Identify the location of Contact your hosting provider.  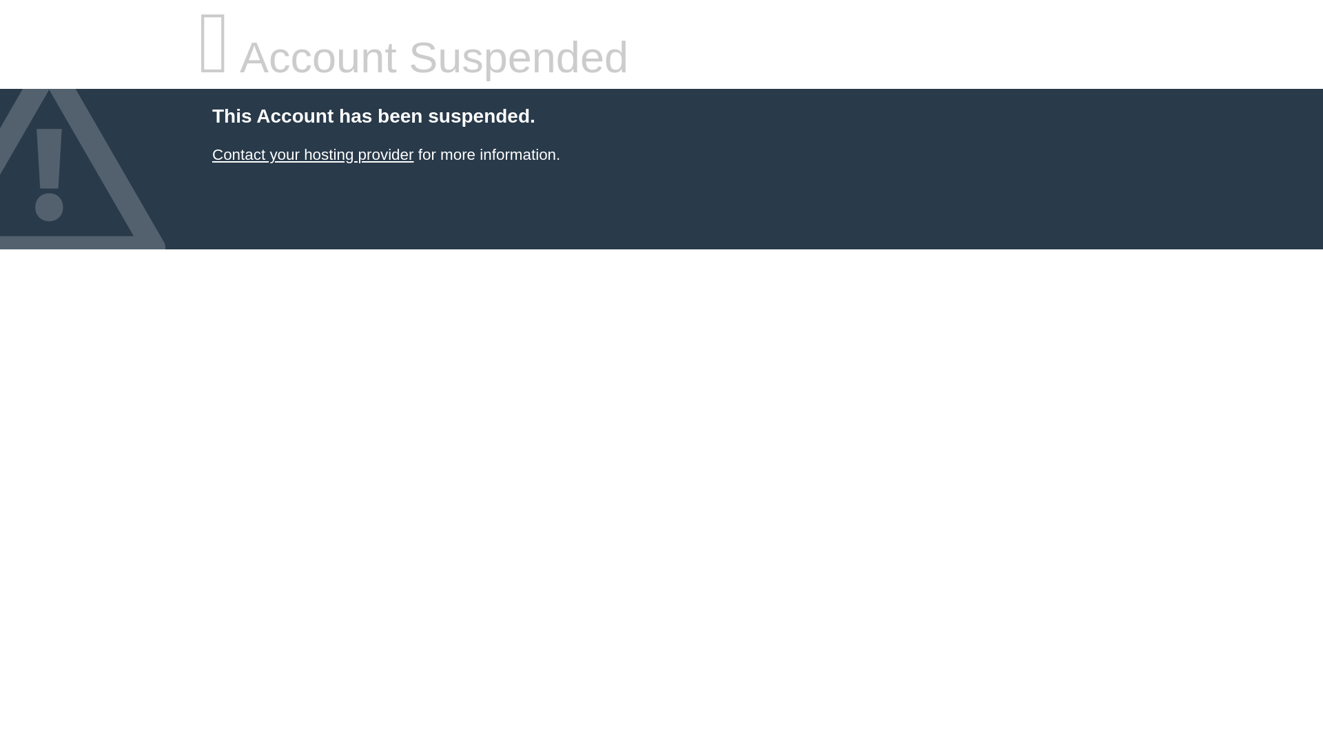
(312, 154).